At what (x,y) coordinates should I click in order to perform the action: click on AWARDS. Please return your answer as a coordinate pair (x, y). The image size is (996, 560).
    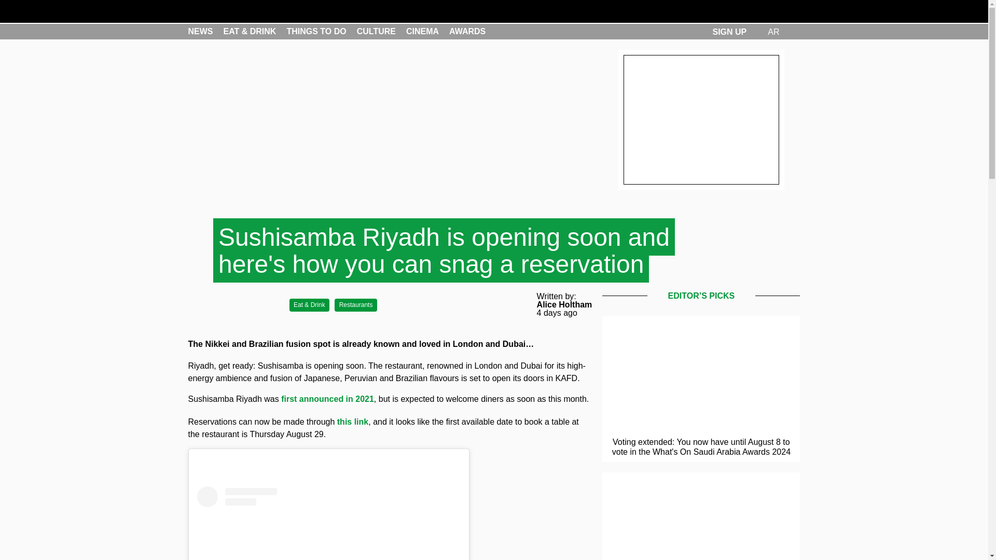
    Looking at the image, I should click on (467, 31).